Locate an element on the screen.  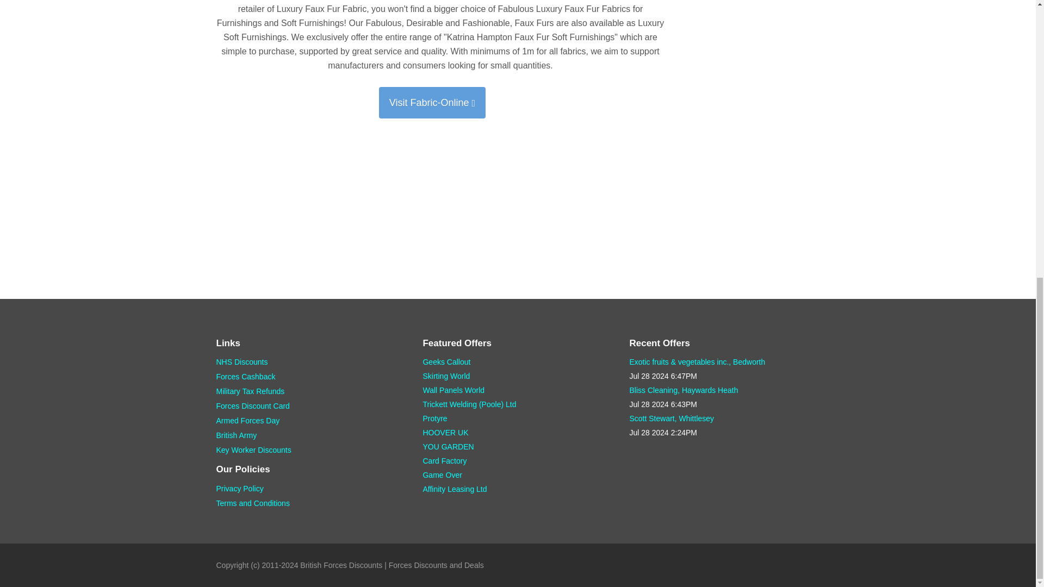
Terms and Conditions is located at coordinates (253, 503).